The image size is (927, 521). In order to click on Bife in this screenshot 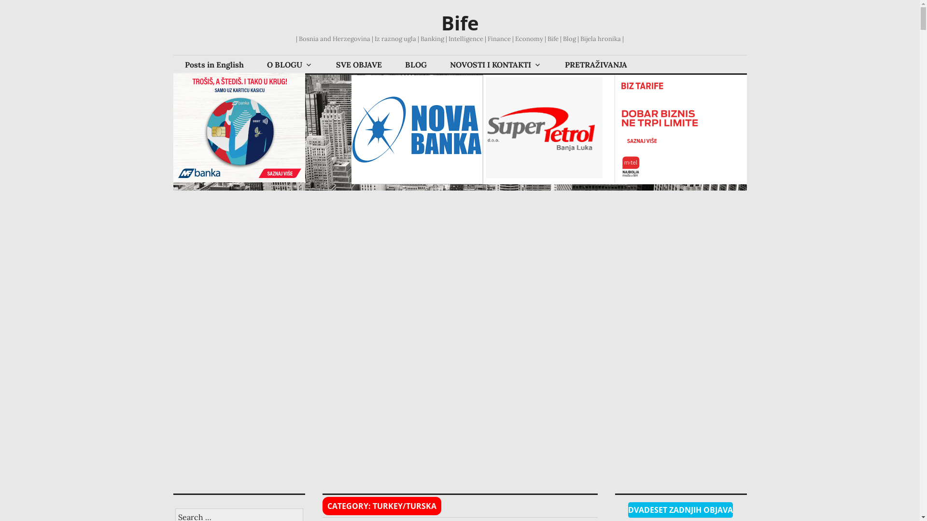, I will do `click(460, 23)`.